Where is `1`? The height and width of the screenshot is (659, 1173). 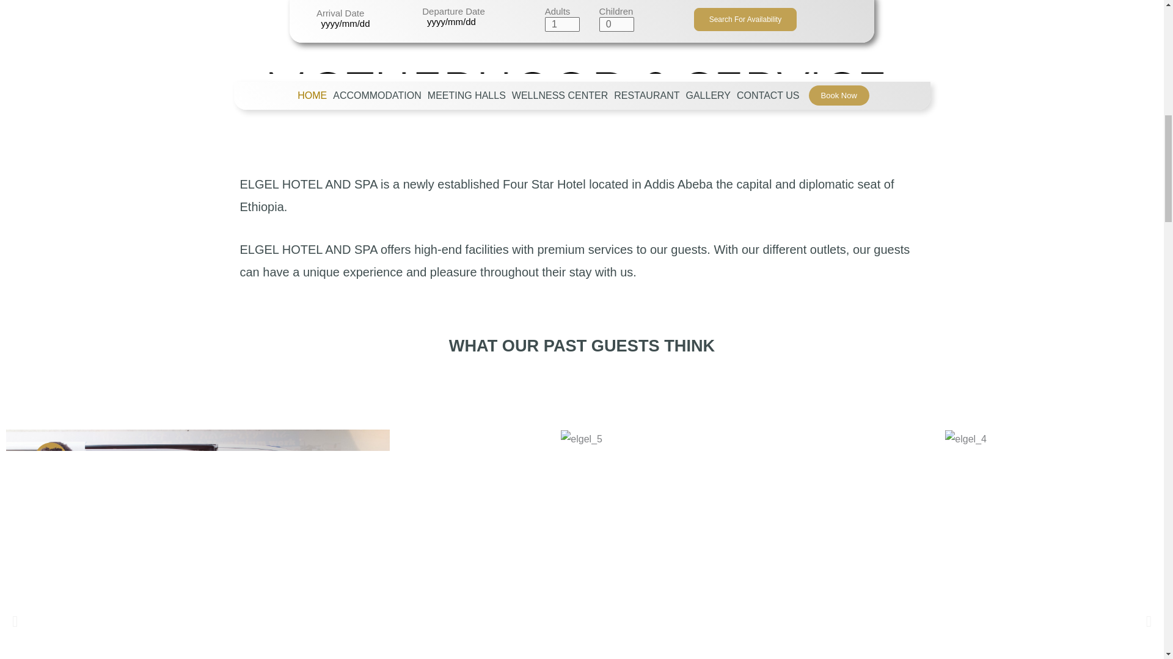 1 is located at coordinates (562, 24).